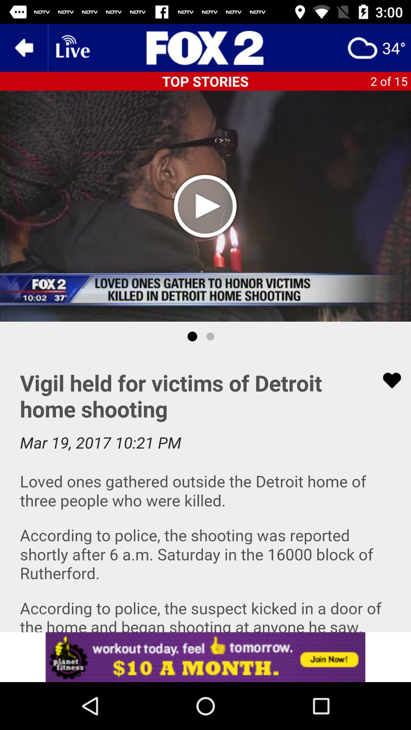 This screenshot has height=730, width=411. Describe the element at coordinates (387, 380) in the screenshot. I see `like button` at that location.